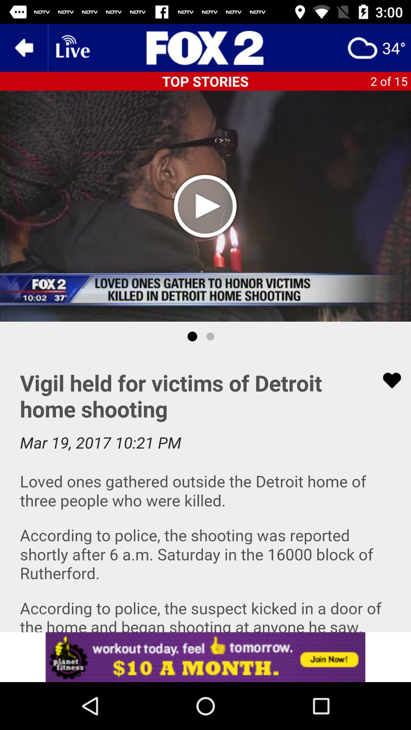 This screenshot has height=730, width=411. Describe the element at coordinates (387, 380) in the screenshot. I see `like button` at that location.